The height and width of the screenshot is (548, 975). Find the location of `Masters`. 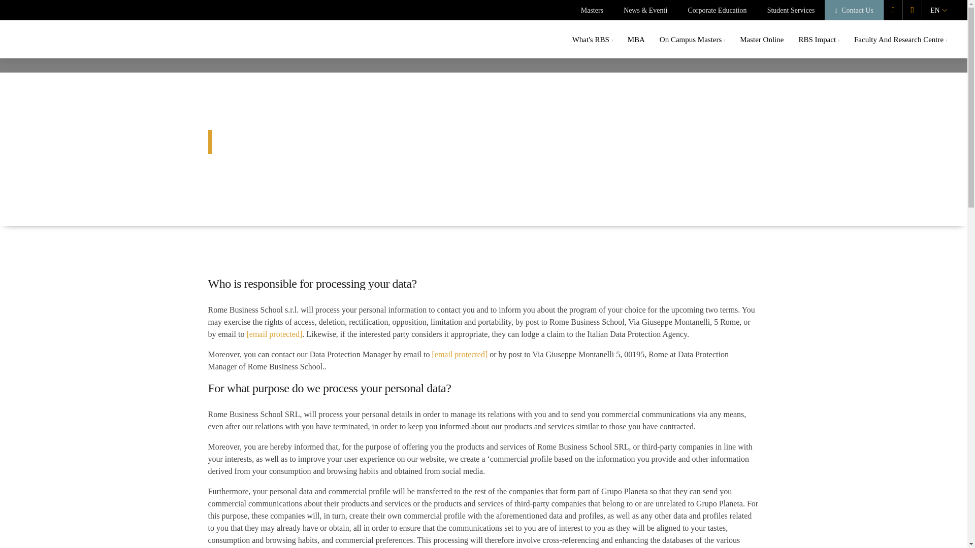

Masters is located at coordinates (592, 10).